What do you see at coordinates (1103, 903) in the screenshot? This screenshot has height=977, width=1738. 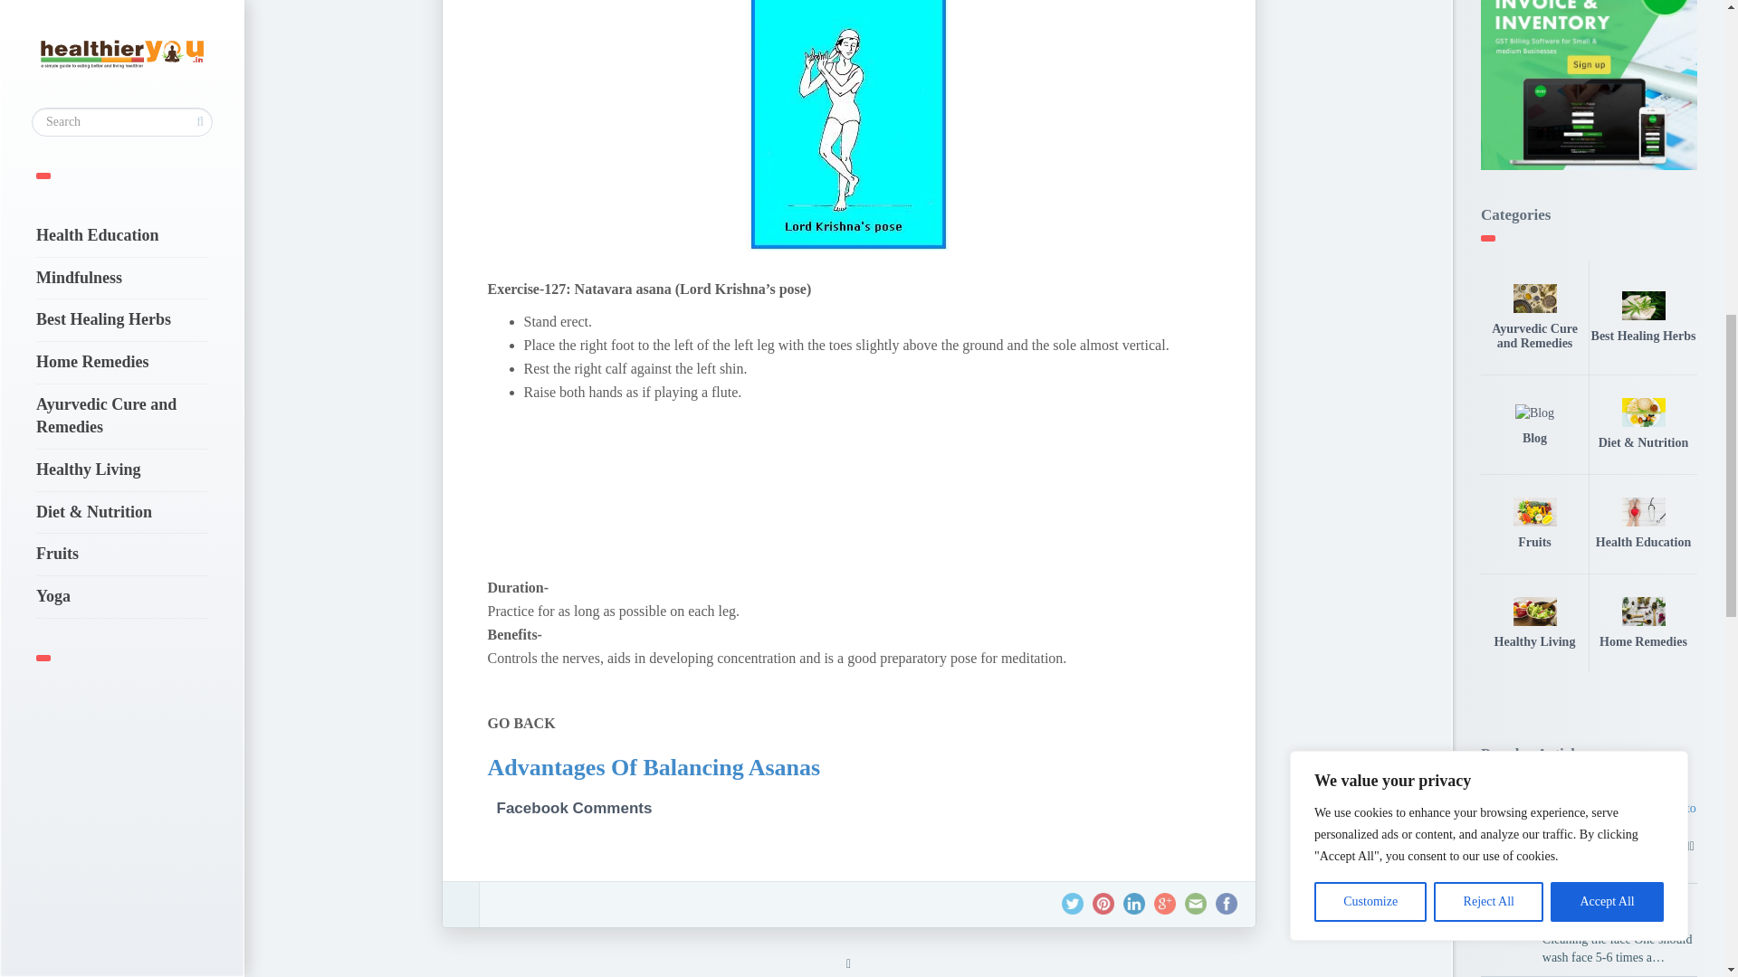 I see `Pinterest` at bounding box center [1103, 903].